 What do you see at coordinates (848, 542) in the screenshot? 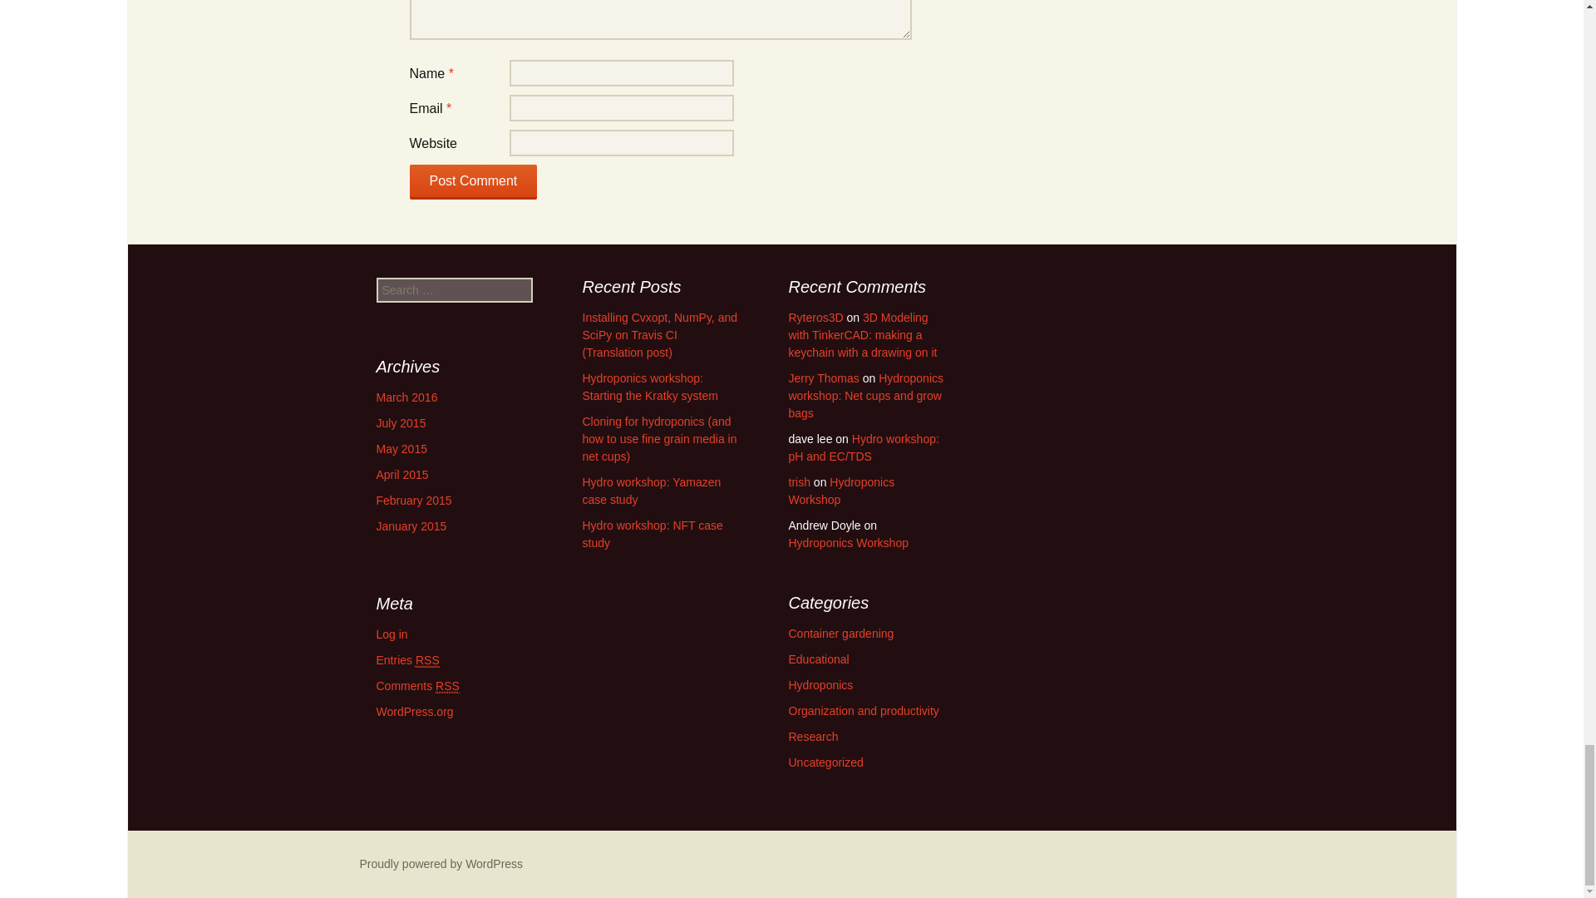
I see `Hydroponics Workshop` at bounding box center [848, 542].